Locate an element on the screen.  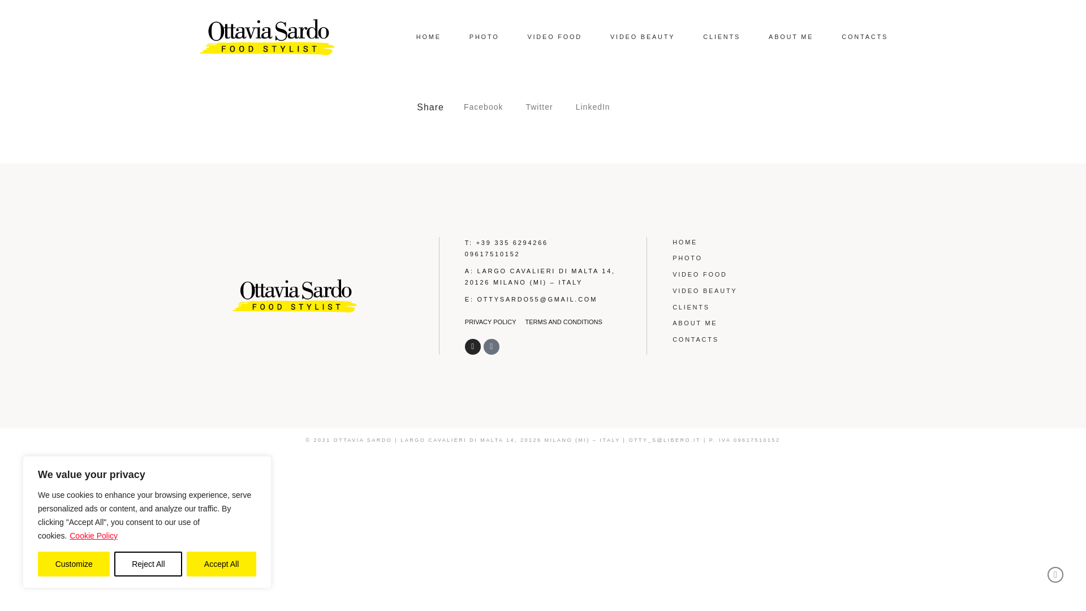
HOME is located at coordinates (428, 36).